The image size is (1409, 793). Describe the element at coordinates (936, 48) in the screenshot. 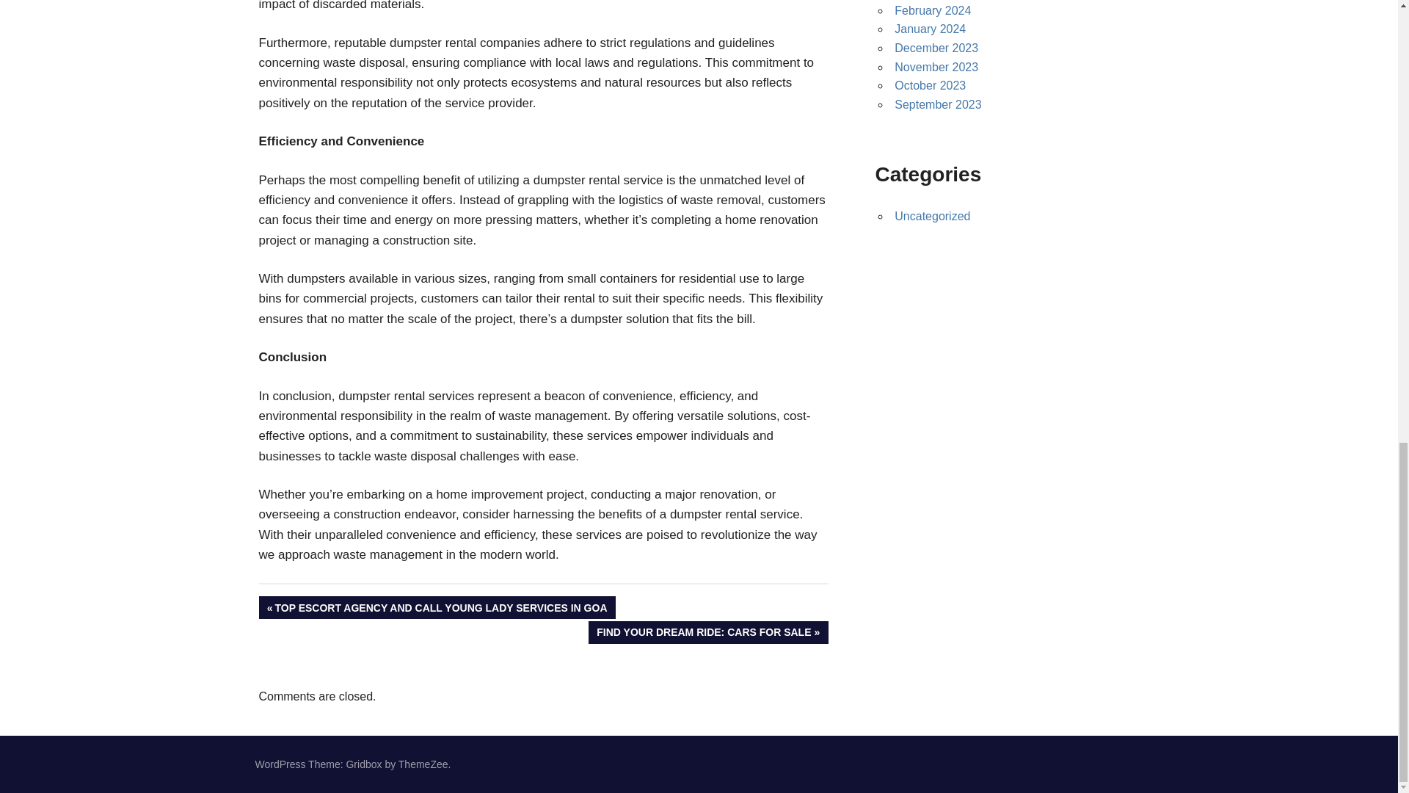

I see `December 2023` at that location.